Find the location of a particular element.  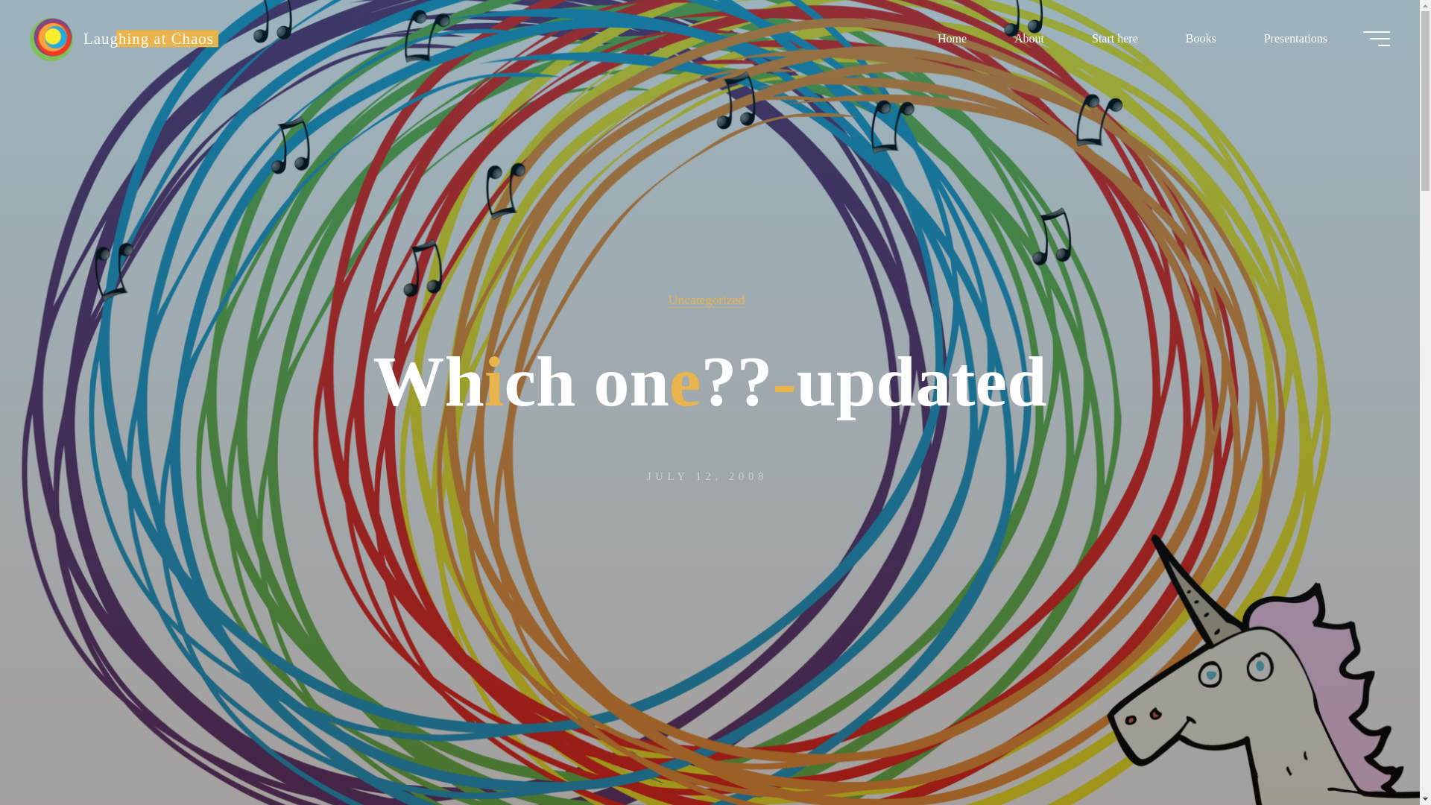

Books is located at coordinates (1201, 37).